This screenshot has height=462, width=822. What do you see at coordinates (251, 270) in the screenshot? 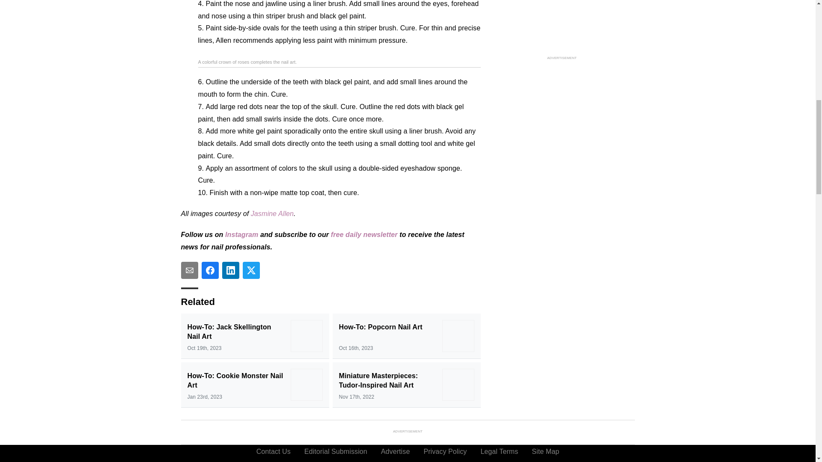
I see `Share To twitter` at bounding box center [251, 270].